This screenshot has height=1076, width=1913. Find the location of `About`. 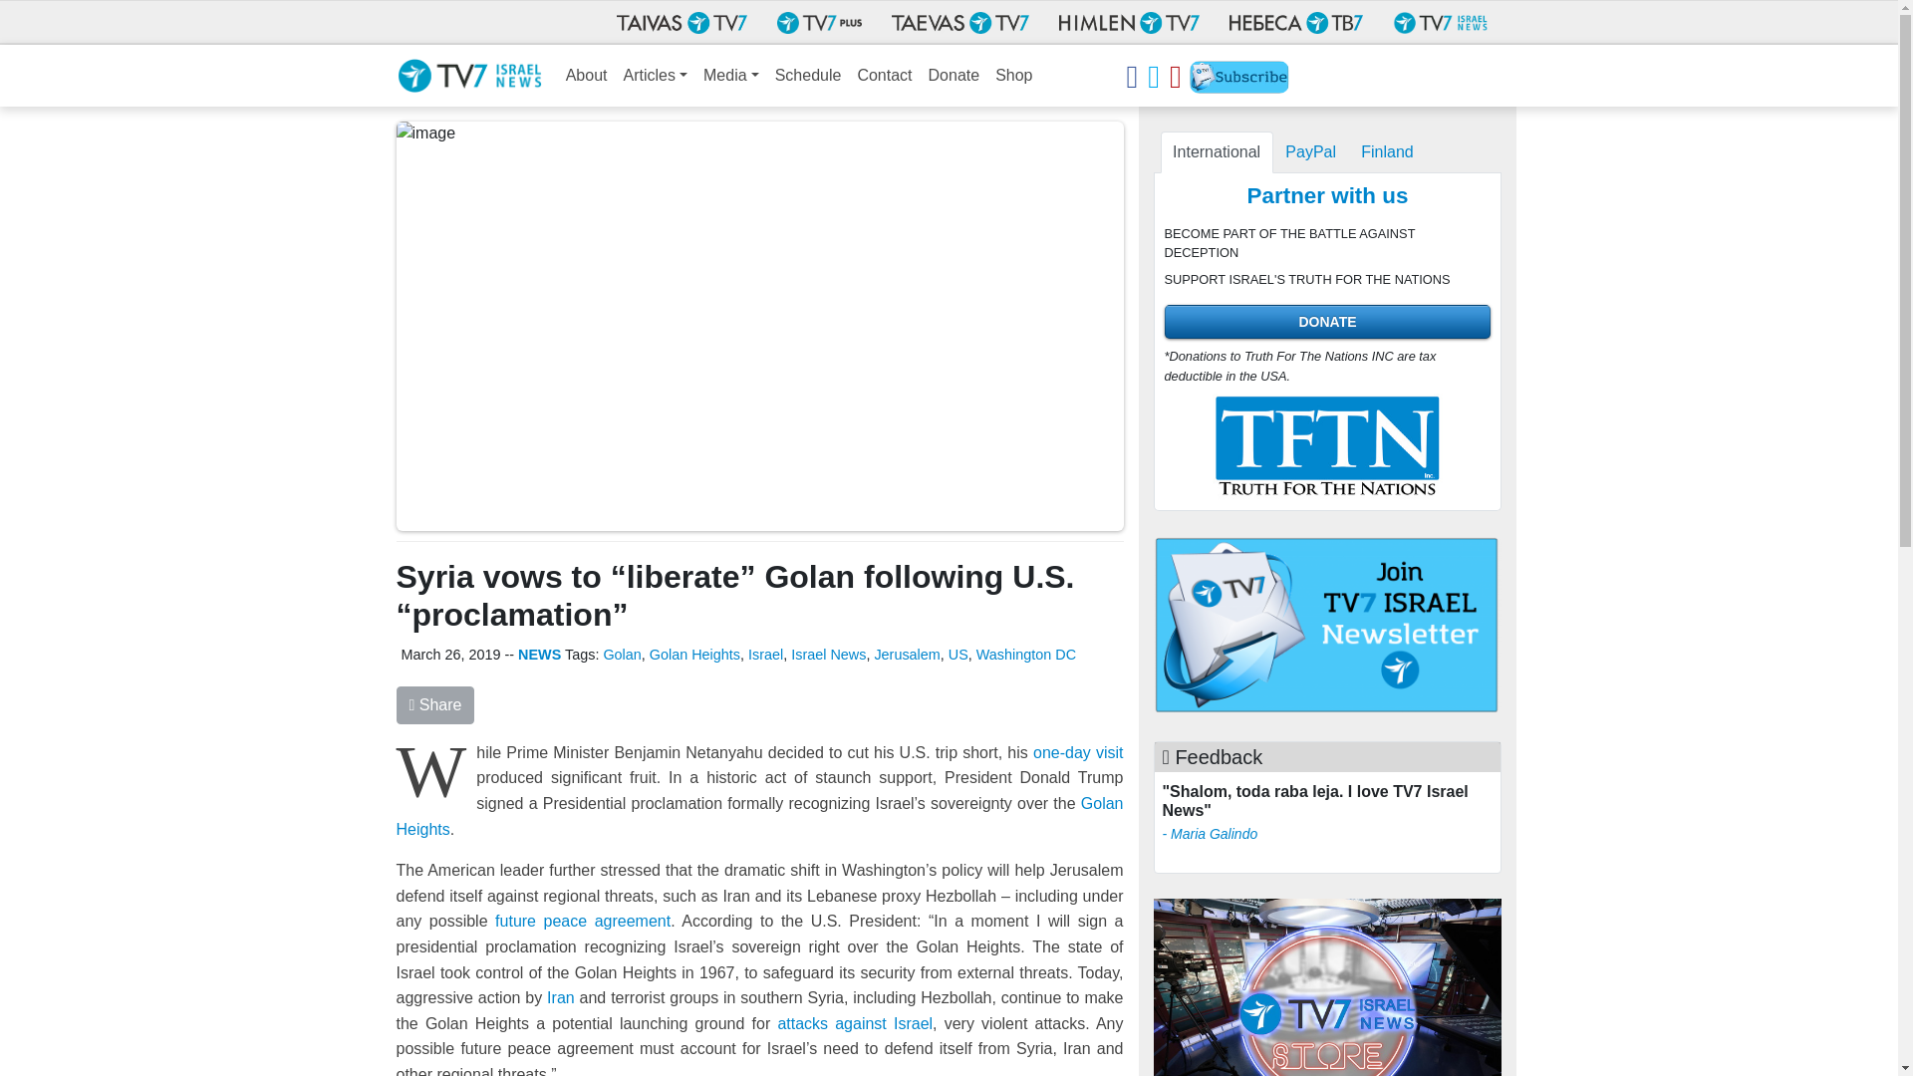

About is located at coordinates (587, 76).